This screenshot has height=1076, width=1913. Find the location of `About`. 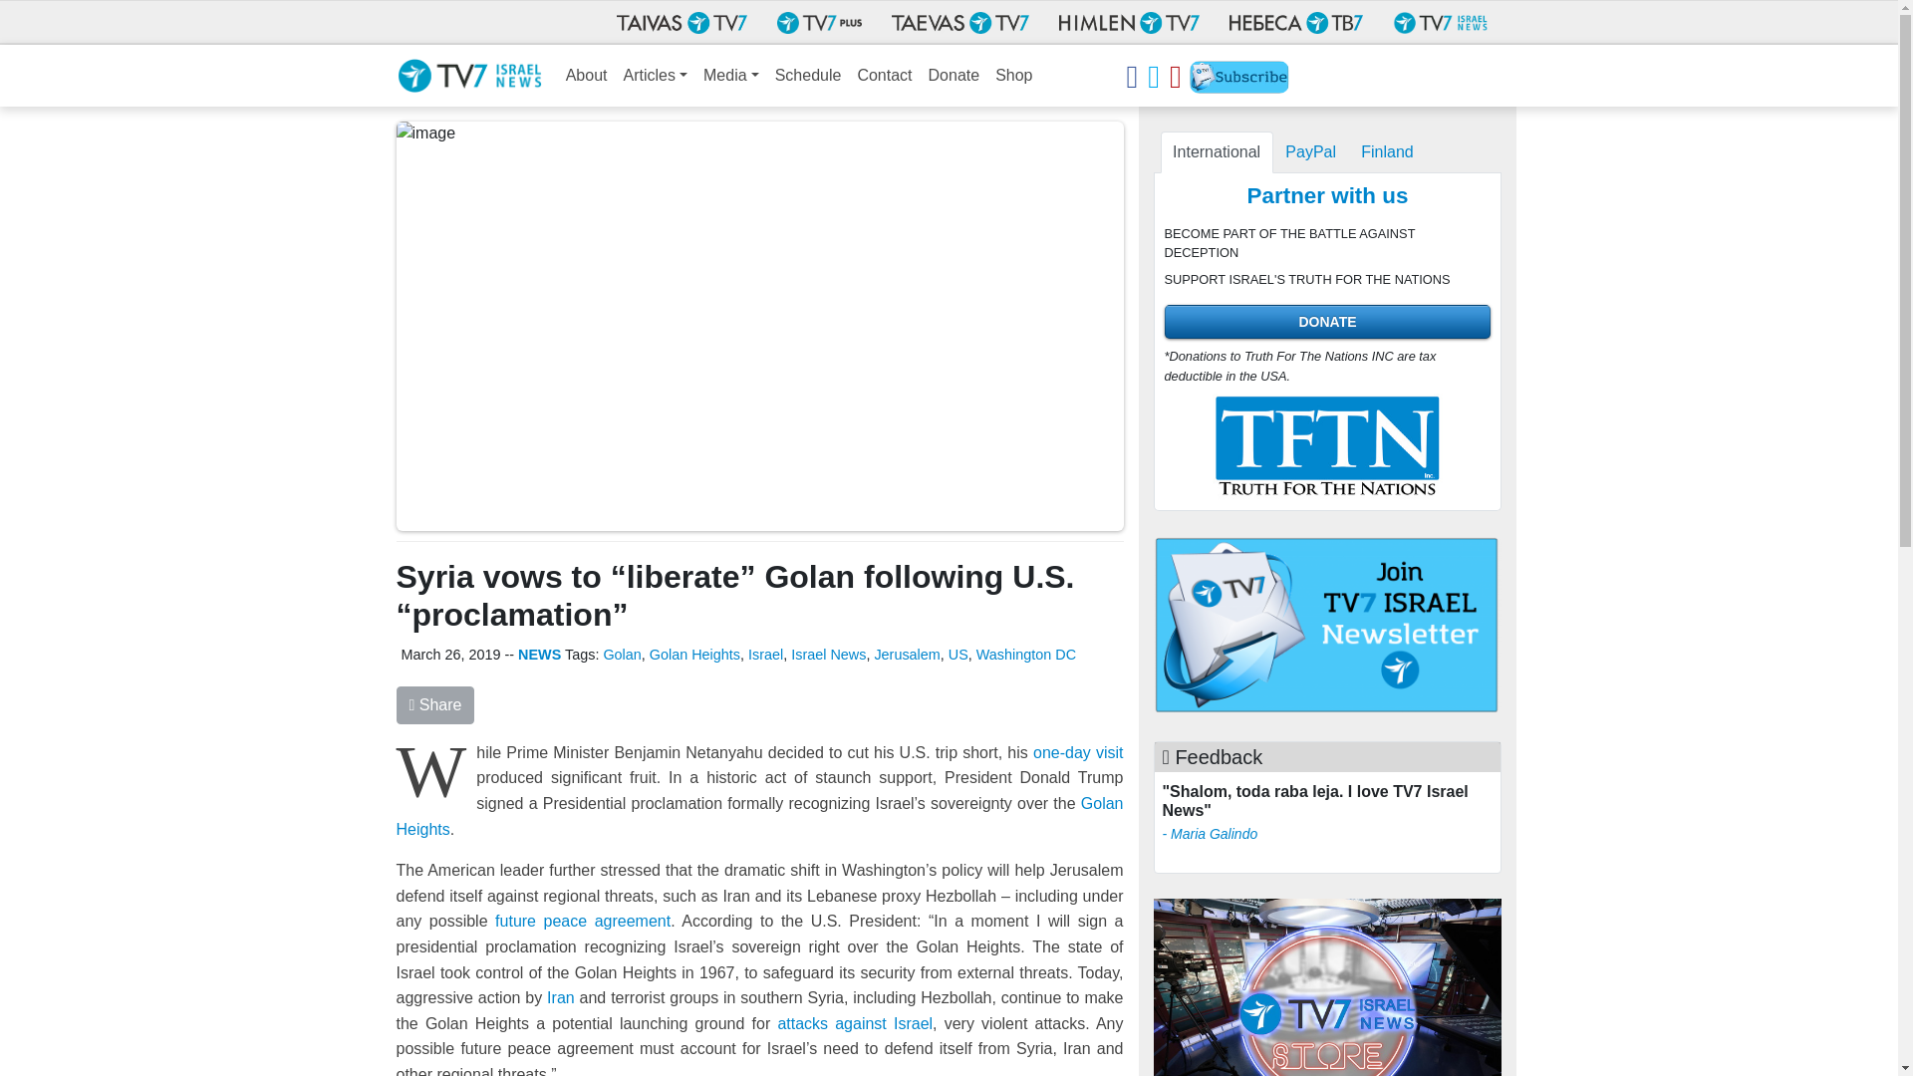

About is located at coordinates (587, 76).